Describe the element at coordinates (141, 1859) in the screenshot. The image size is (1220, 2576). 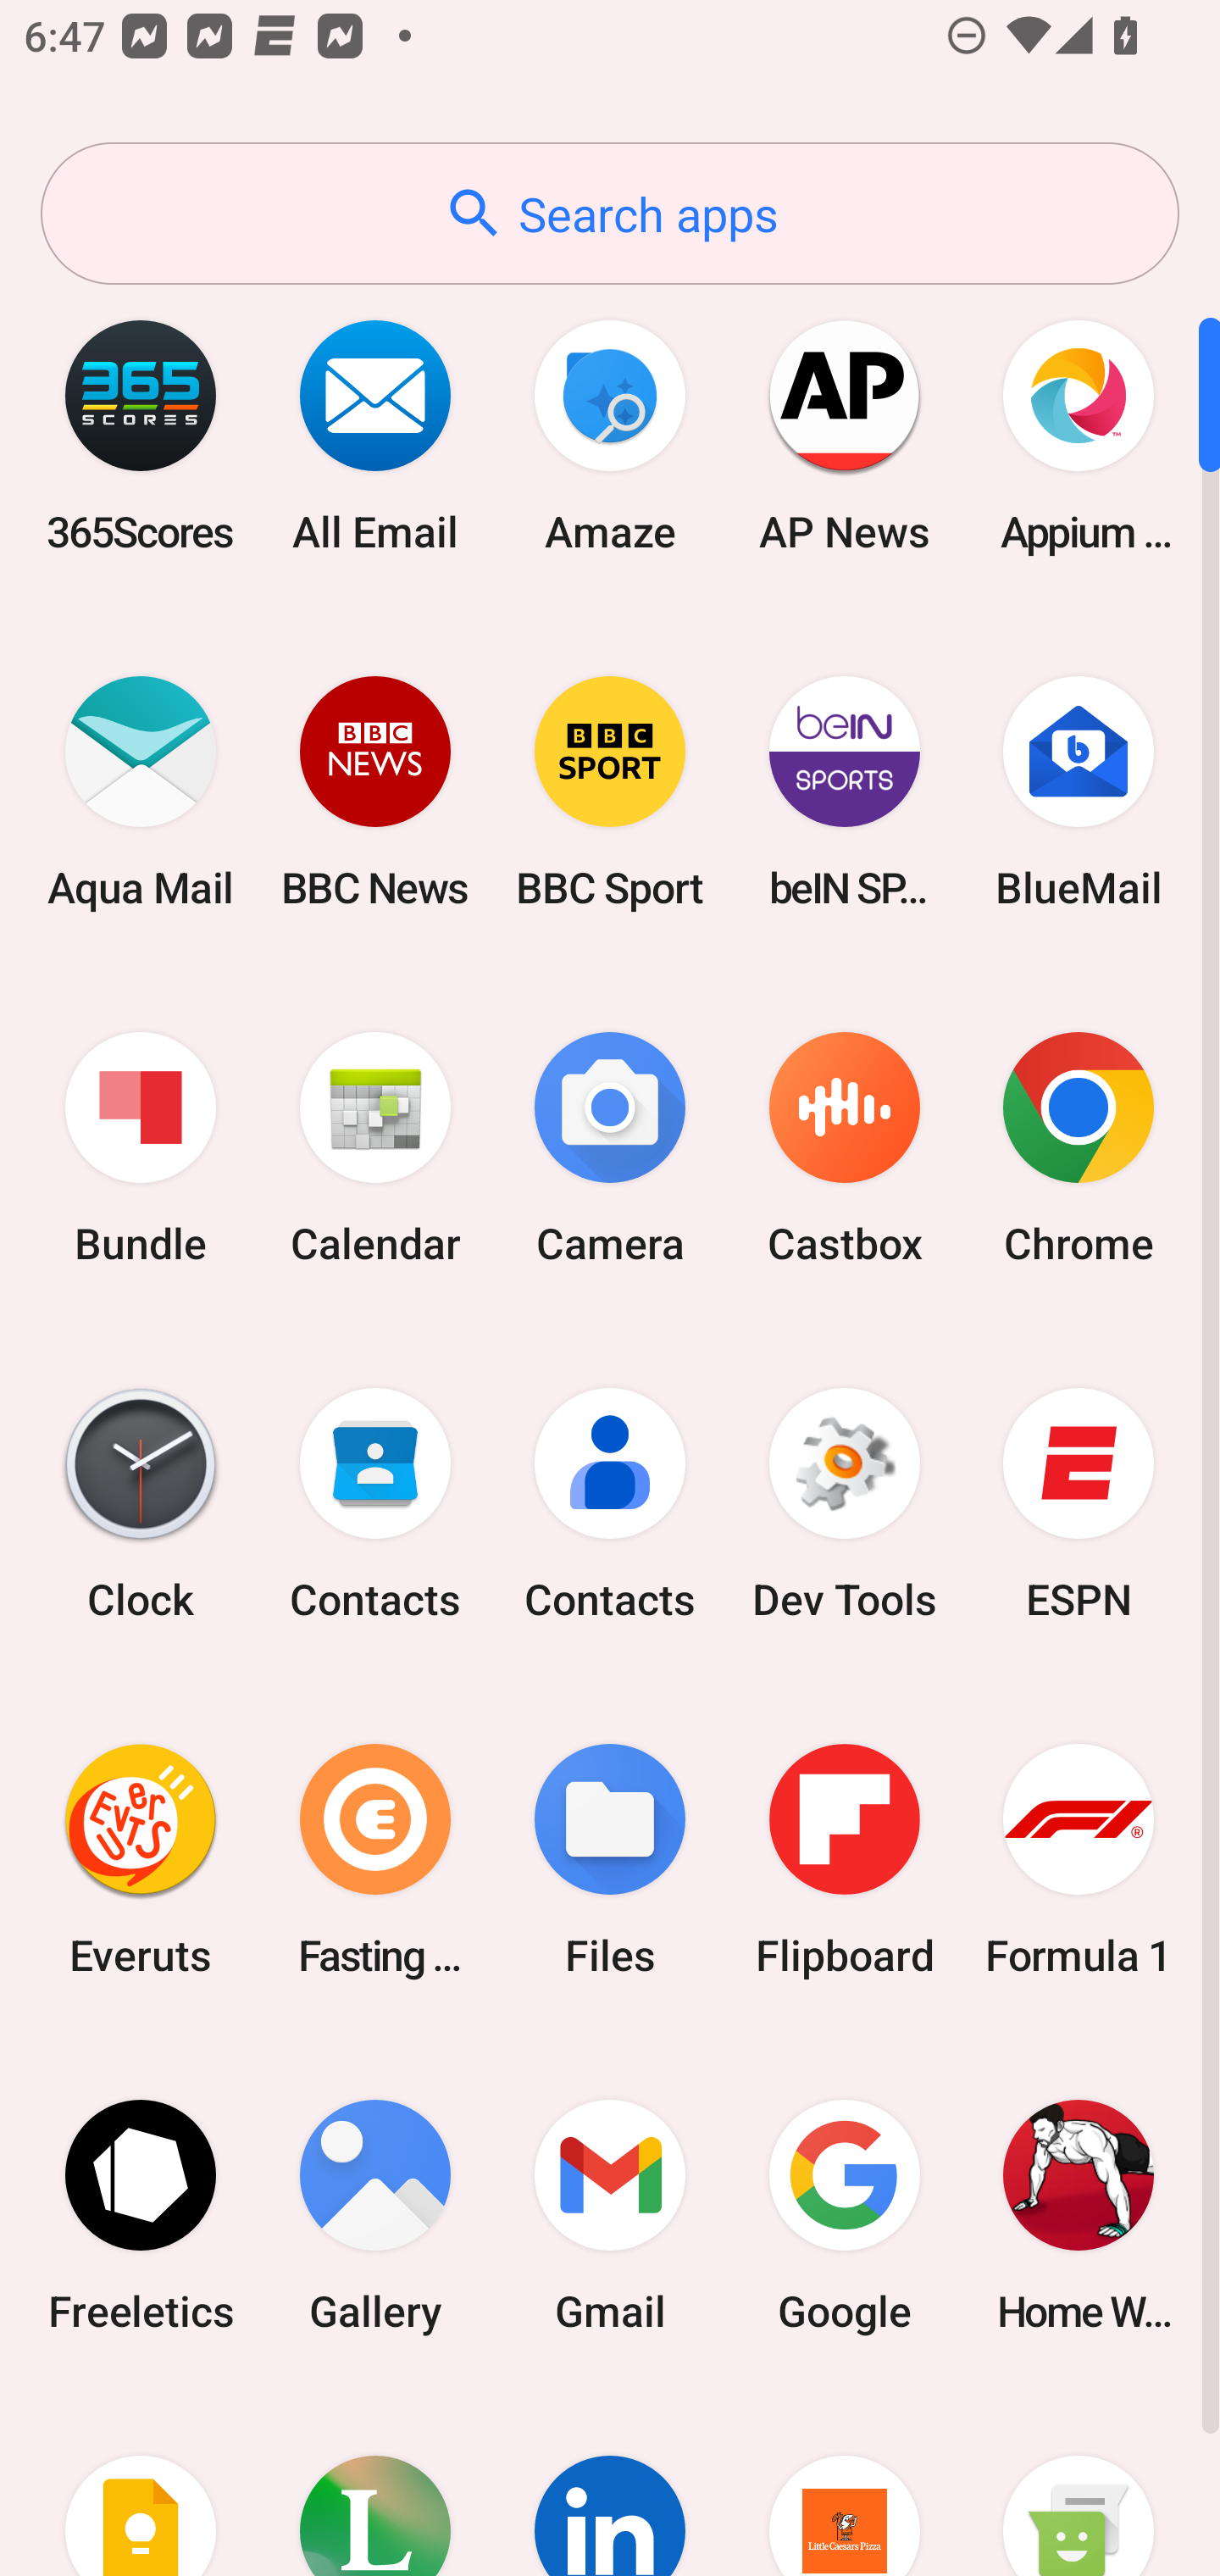
I see `Everuts` at that location.